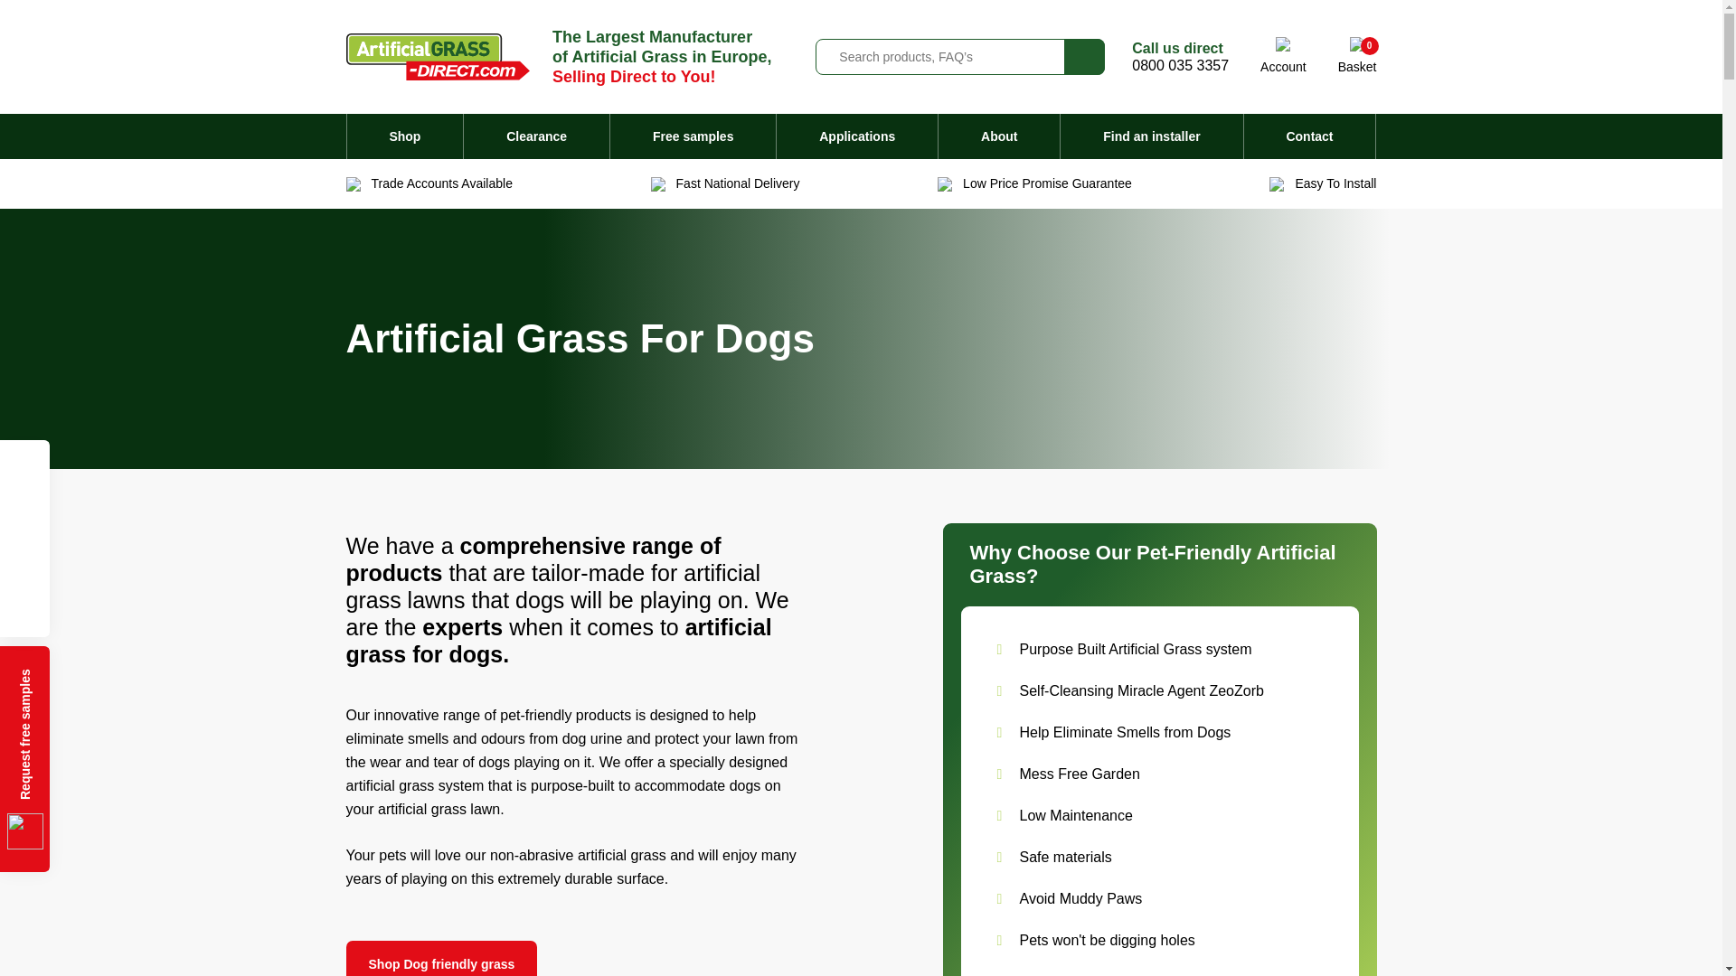 This screenshot has height=976, width=1736. Describe the element at coordinates (1310, 136) in the screenshot. I see `Shop` at that location.